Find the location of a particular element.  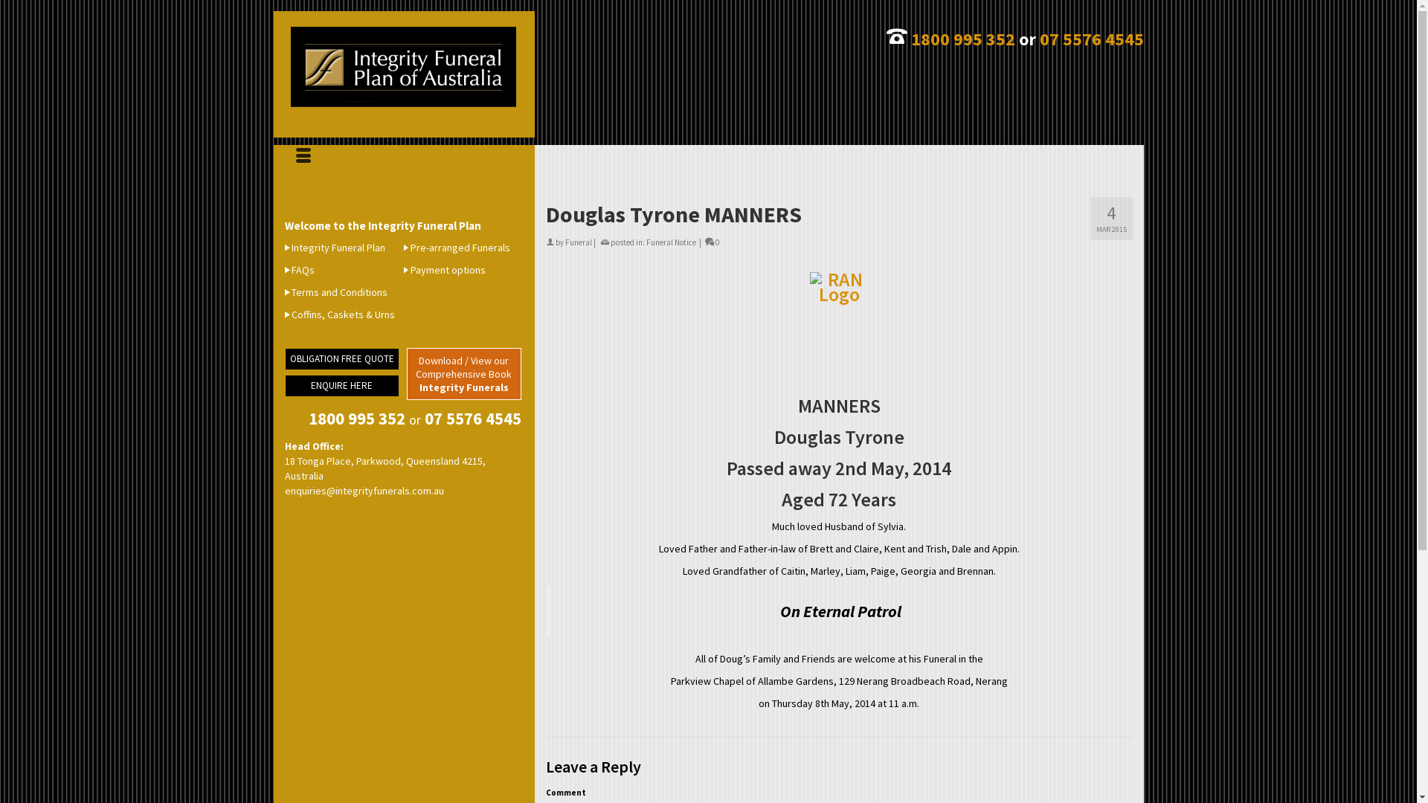

07 5576 4545 is located at coordinates (472, 418).